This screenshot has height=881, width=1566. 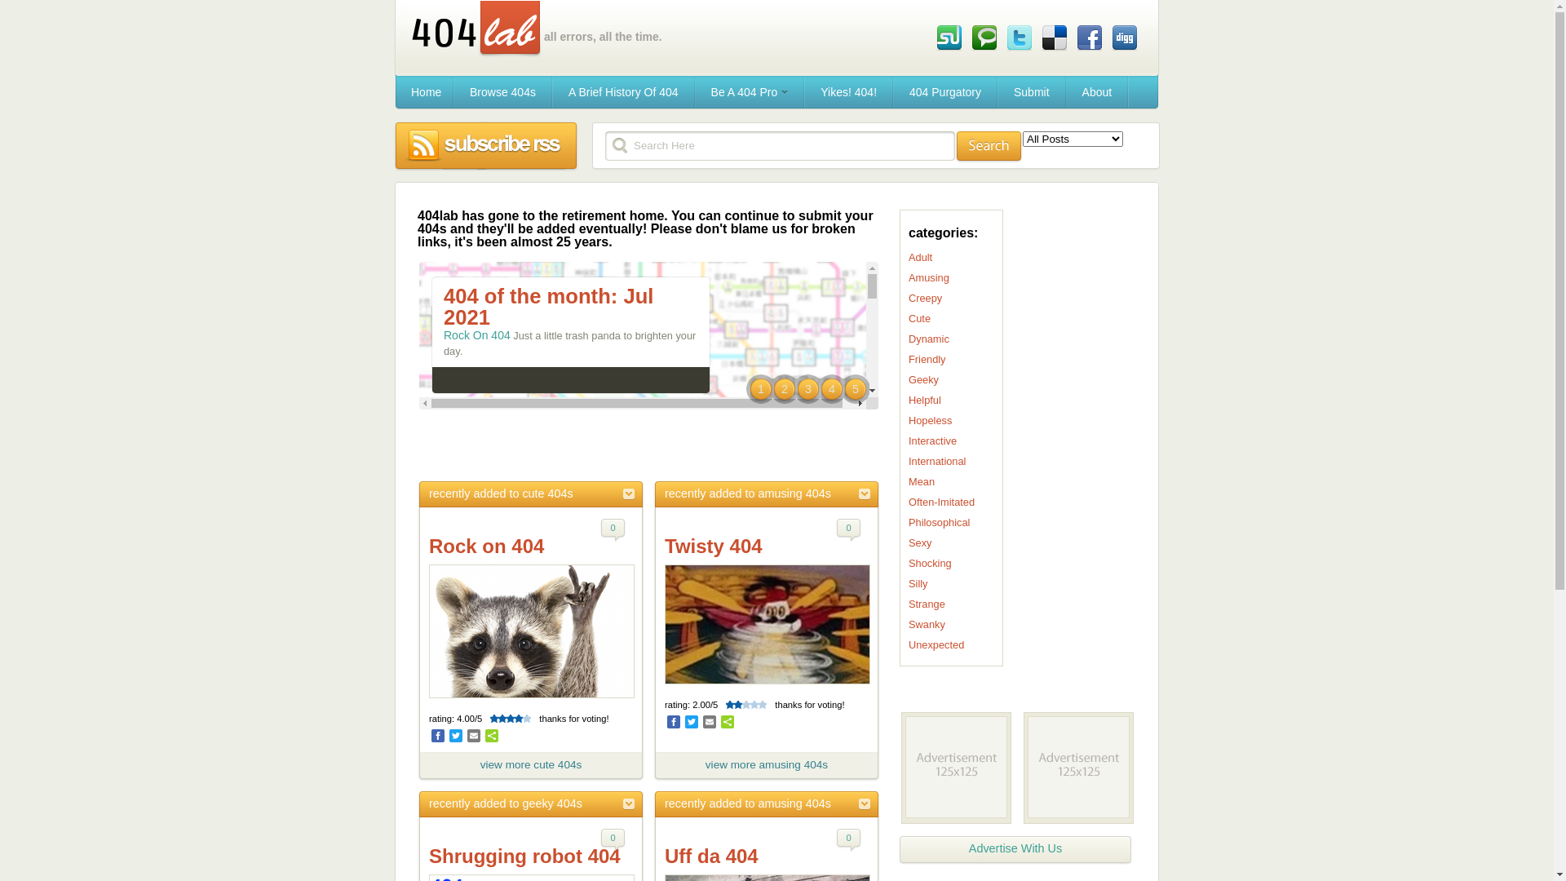 What do you see at coordinates (940, 522) in the screenshot?
I see `Philosophical` at bounding box center [940, 522].